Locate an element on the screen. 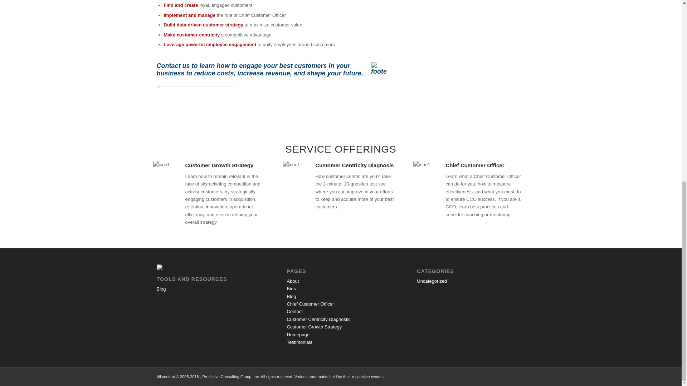  About is located at coordinates (293, 281).